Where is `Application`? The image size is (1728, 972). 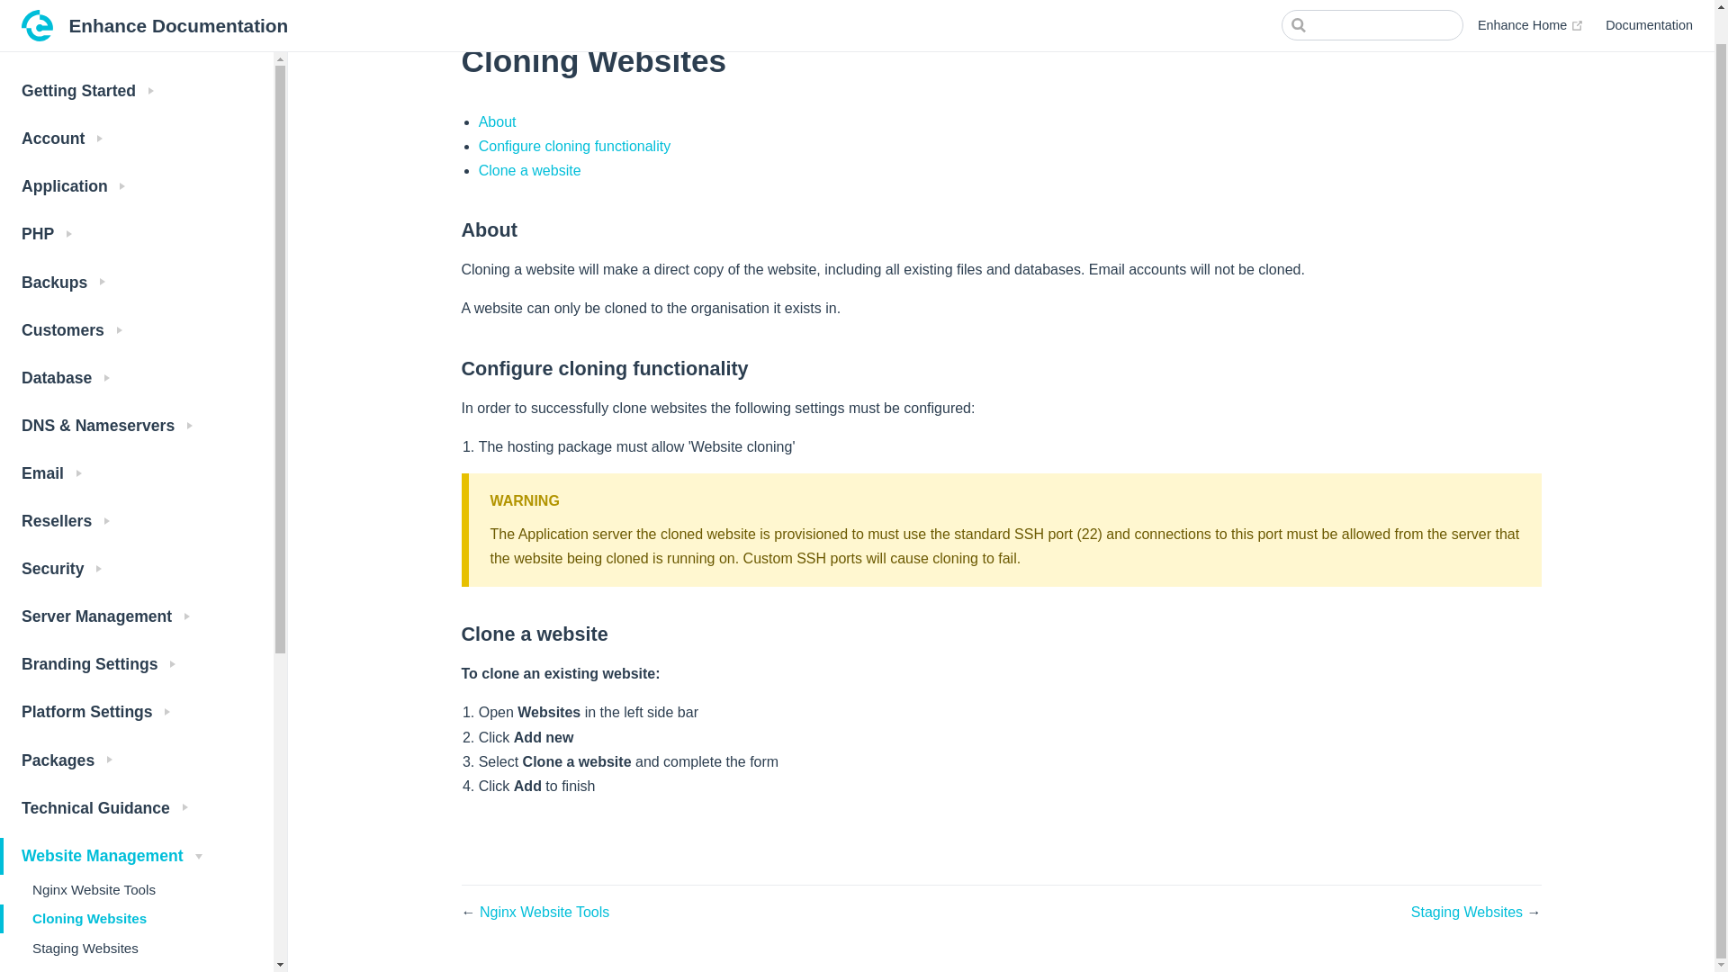
Application is located at coordinates (137, 155).